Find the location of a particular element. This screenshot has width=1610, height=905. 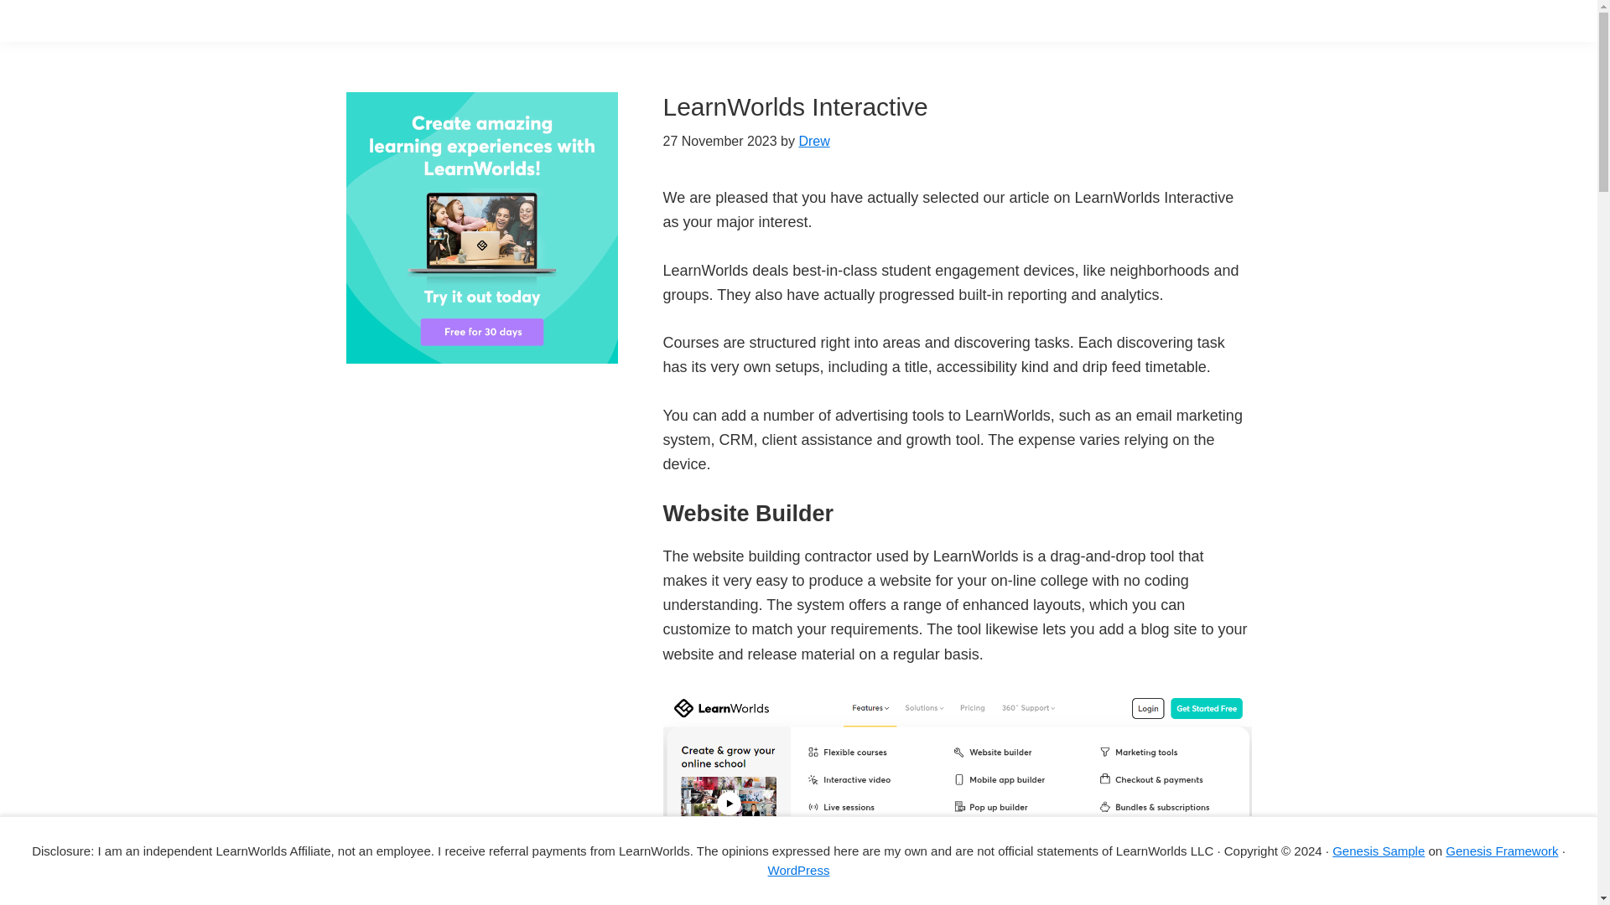

Genesis Sample is located at coordinates (1379, 850).